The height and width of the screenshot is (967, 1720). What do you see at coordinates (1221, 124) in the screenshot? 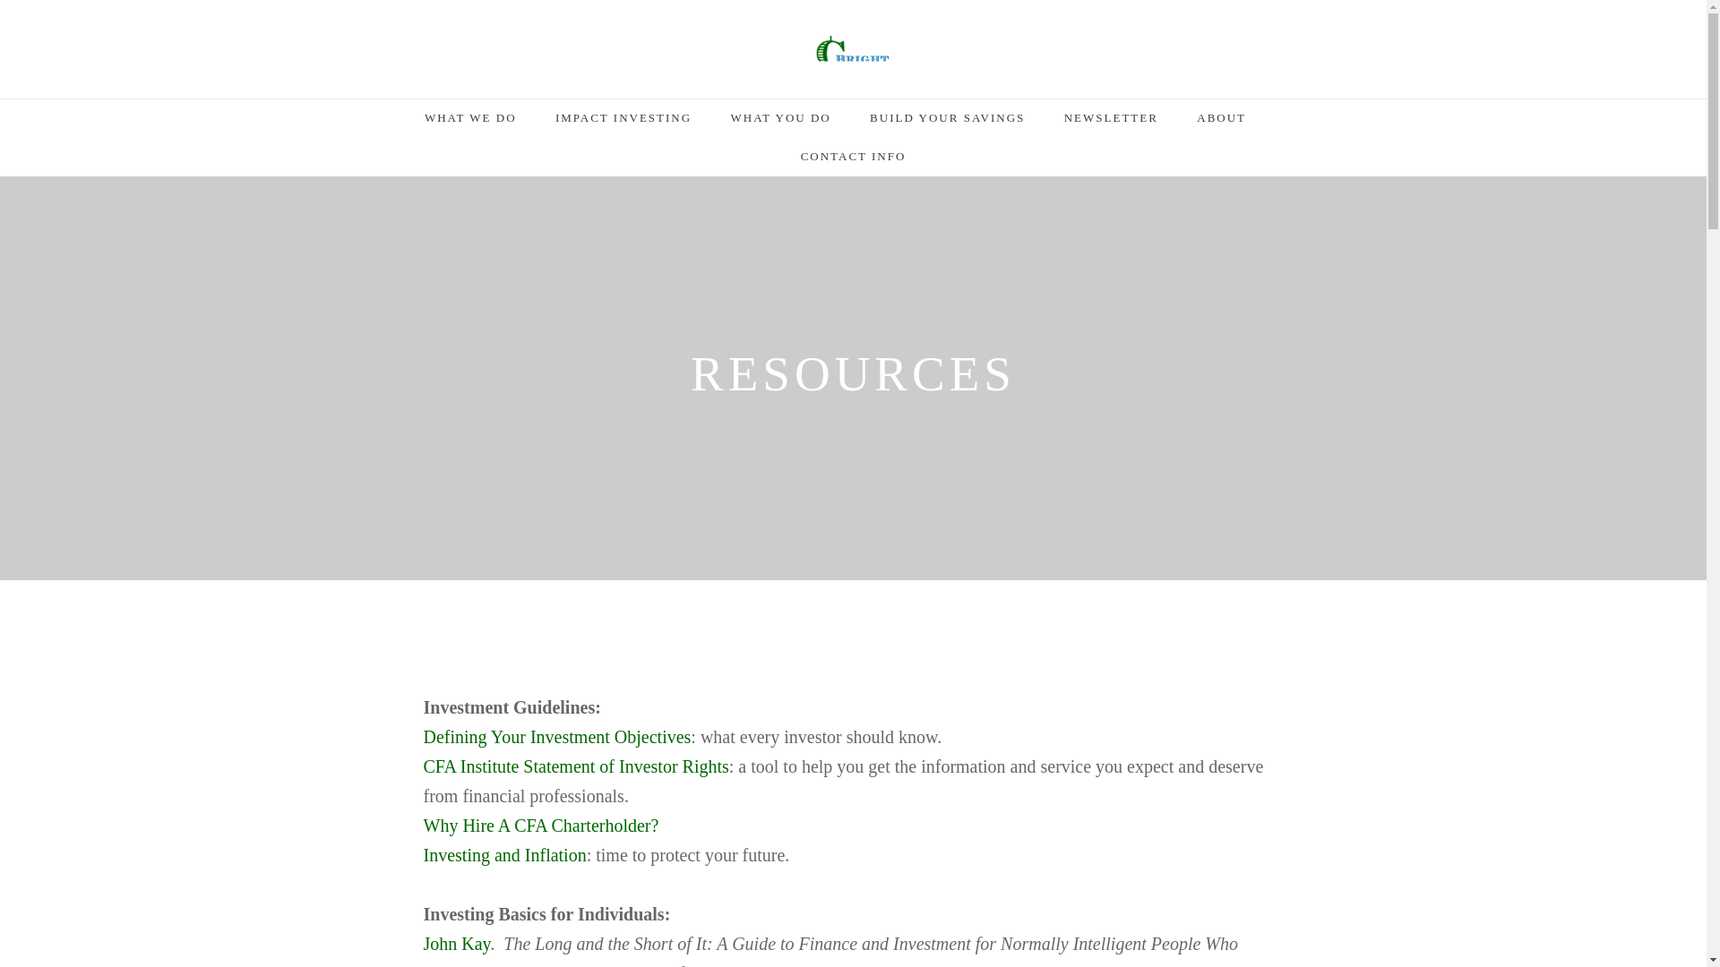
I see `ABOUT` at bounding box center [1221, 124].